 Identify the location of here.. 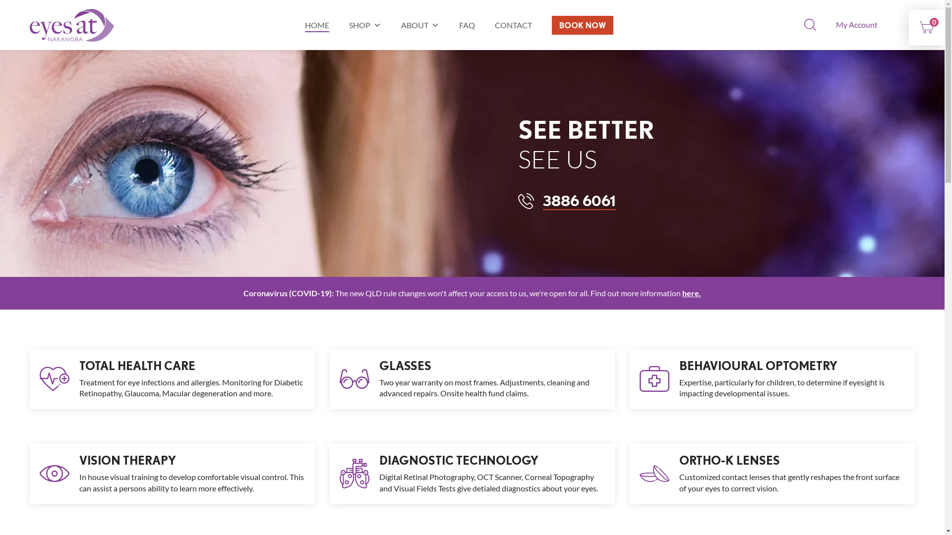
(692, 293).